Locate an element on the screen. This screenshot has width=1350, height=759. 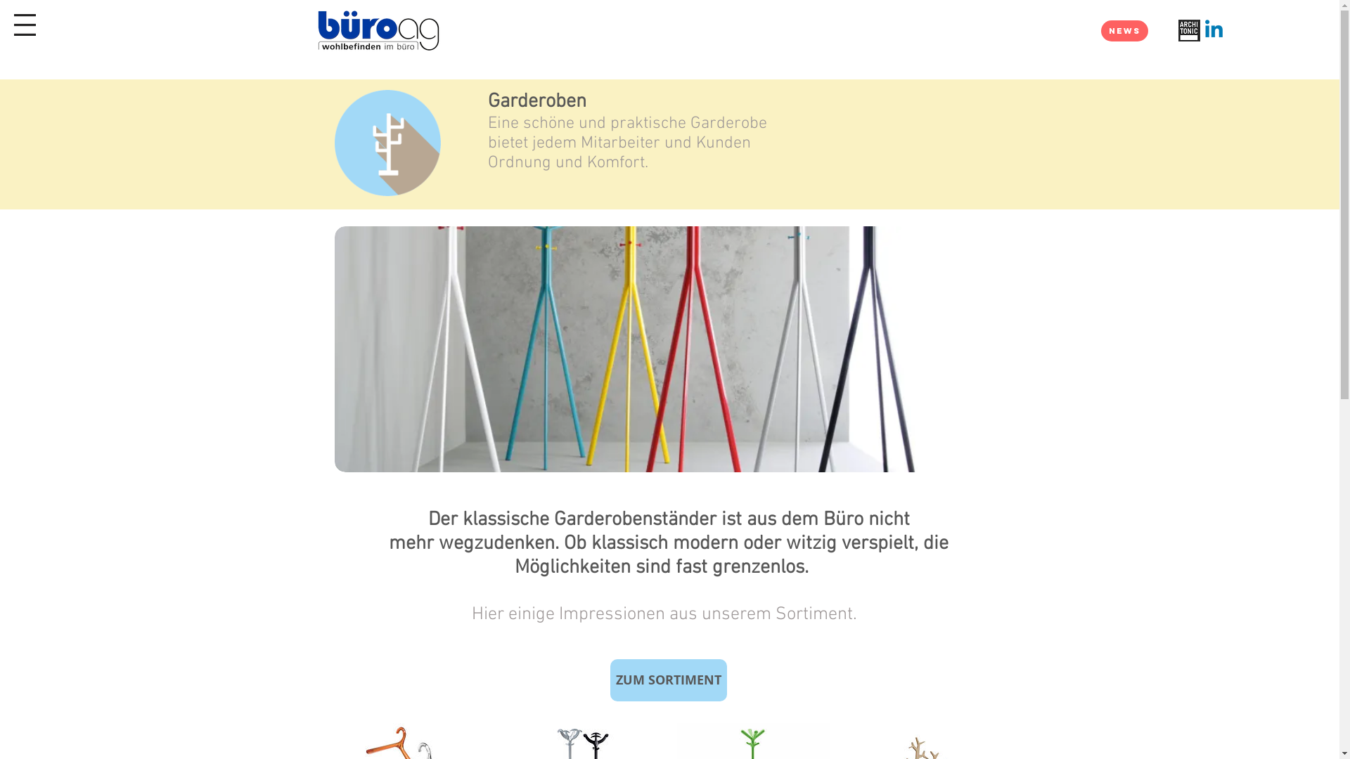
Sortiment is located at coordinates (814, 614).